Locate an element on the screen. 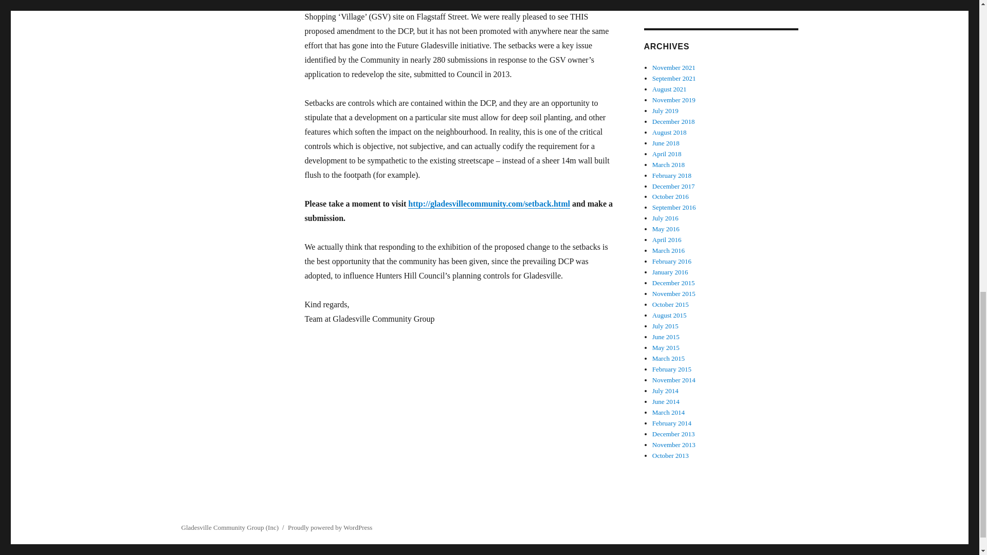 The width and height of the screenshot is (987, 555). October 2016 is located at coordinates (670, 196).